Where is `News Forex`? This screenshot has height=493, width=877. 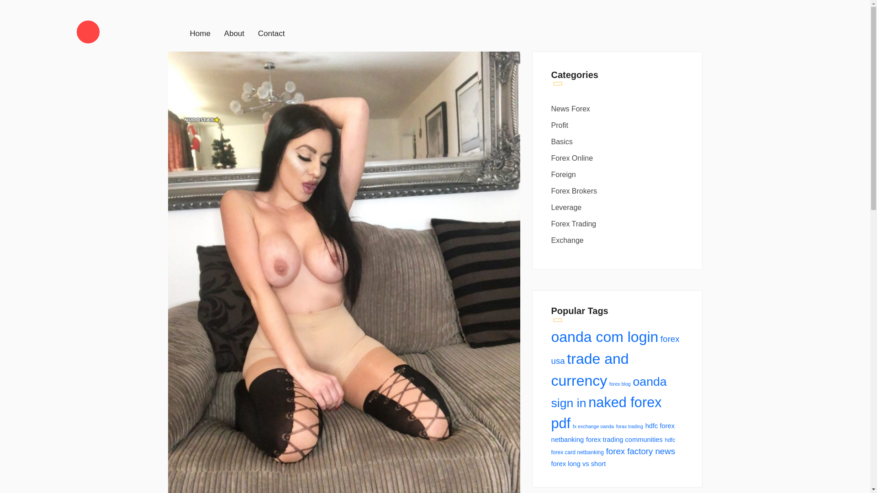 News Forex is located at coordinates (618, 109).